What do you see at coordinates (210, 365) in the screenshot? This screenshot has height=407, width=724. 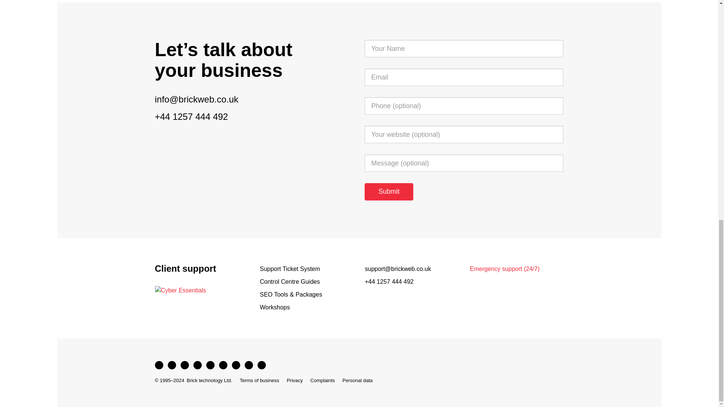 I see `TikTok` at bounding box center [210, 365].